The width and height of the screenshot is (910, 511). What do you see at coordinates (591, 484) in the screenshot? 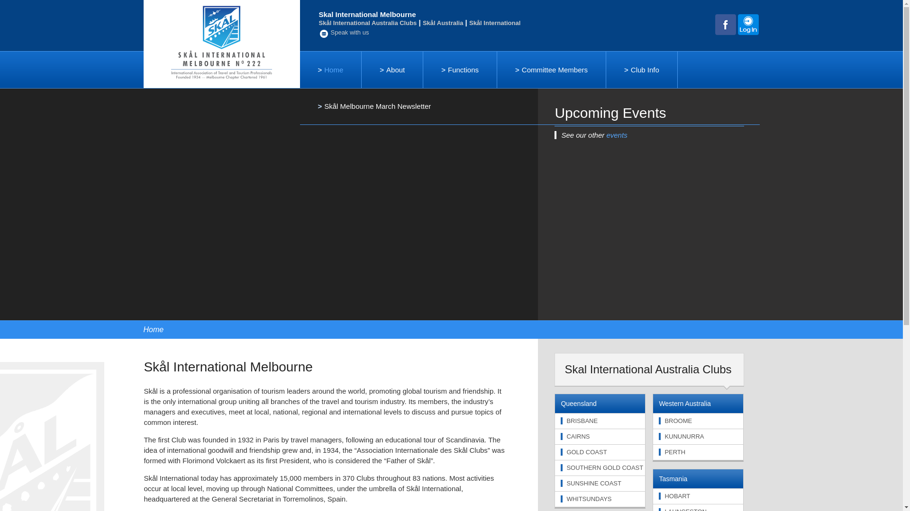
I see `SUNSHINE COAST` at bounding box center [591, 484].